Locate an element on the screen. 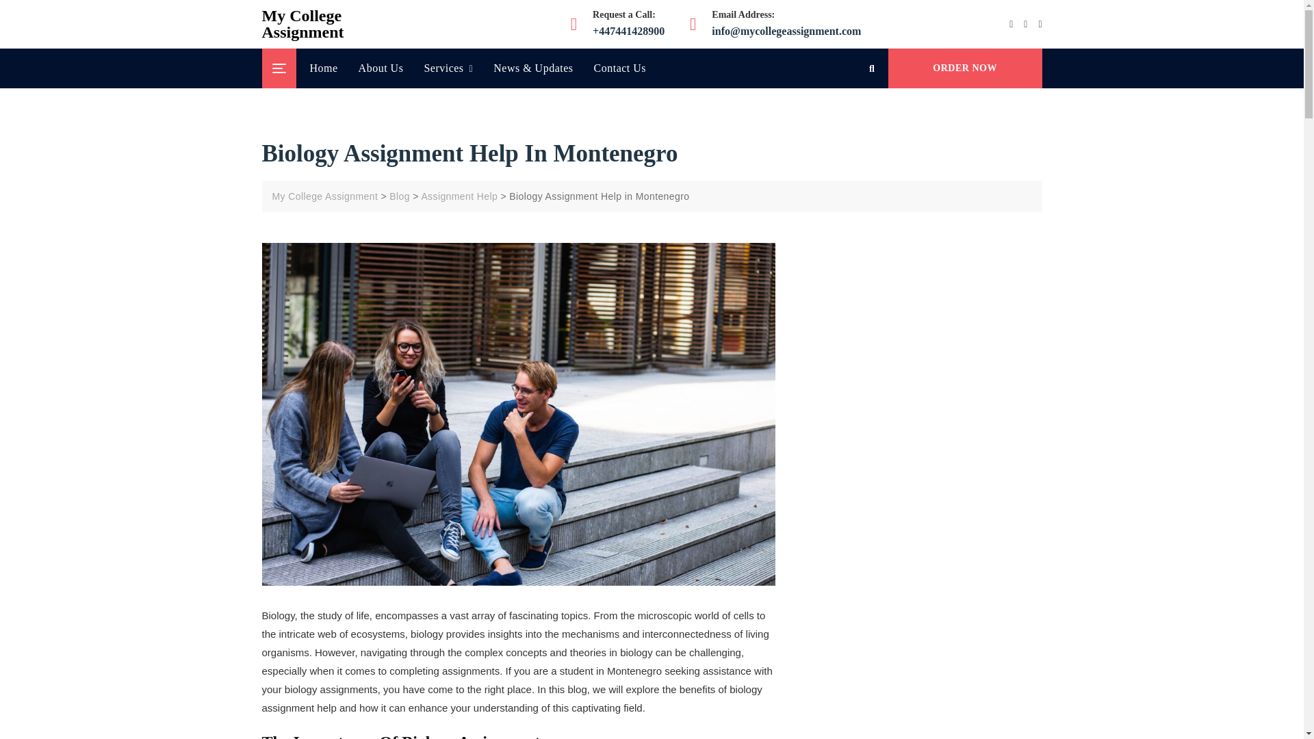  My College Assignment is located at coordinates (302, 23).